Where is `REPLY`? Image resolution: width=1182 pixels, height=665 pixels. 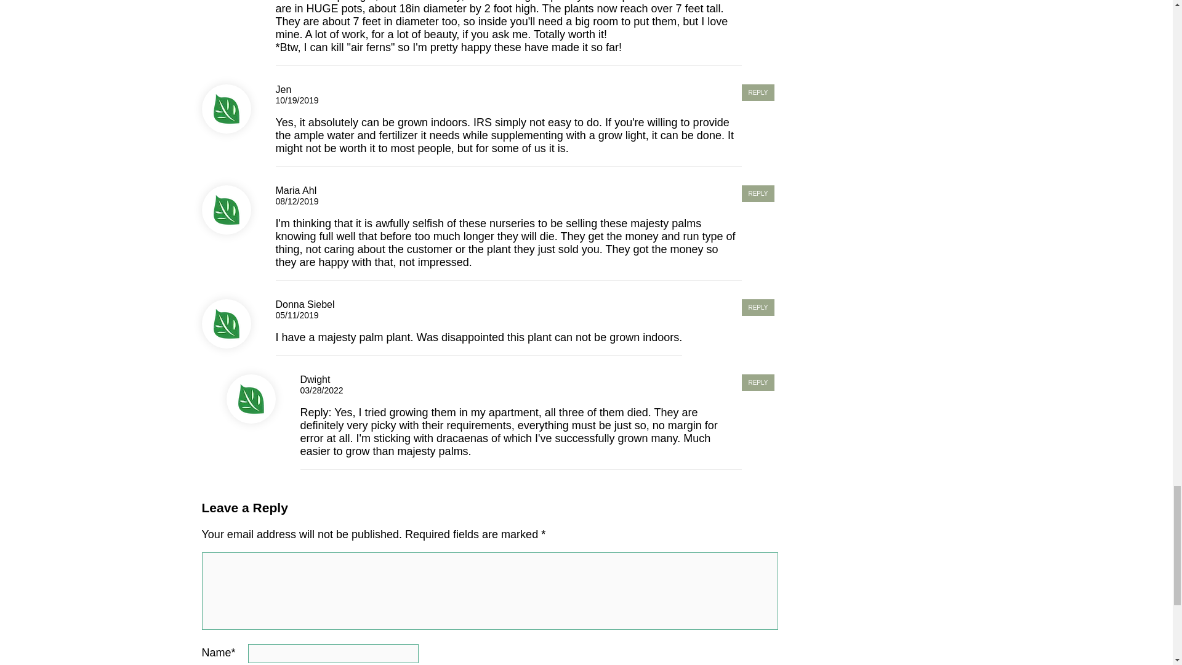 REPLY is located at coordinates (758, 383).